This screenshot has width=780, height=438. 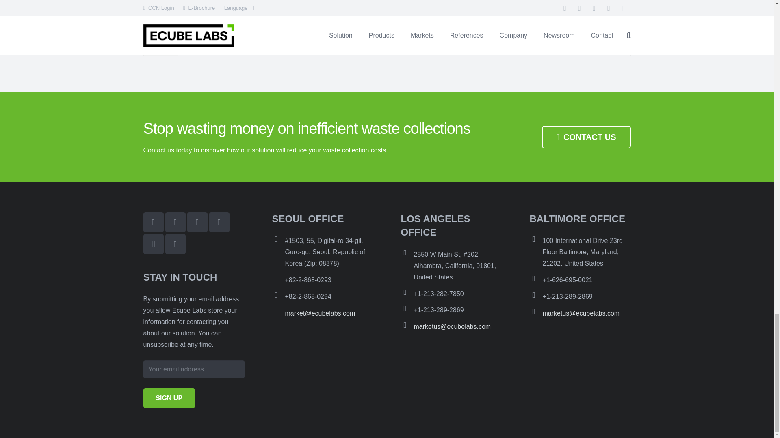 What do you see at coordinates (153, 222) in the screenshot?
I see `Facebook` at bounding box center [153, 222].